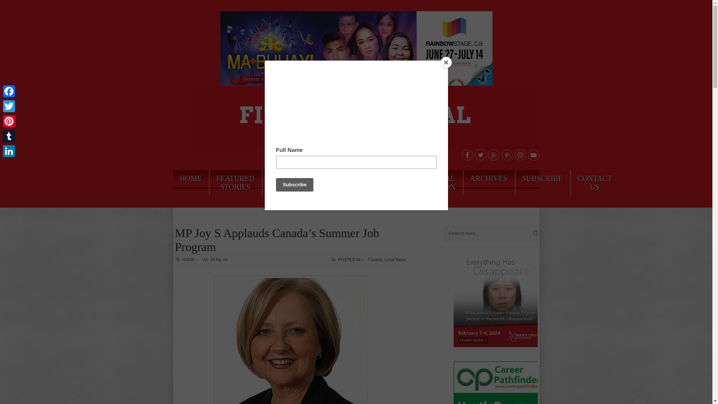 The height and width of the screenshot is (404, 718). I want to click on Vol. 25 No. 01, so click(215, 259).